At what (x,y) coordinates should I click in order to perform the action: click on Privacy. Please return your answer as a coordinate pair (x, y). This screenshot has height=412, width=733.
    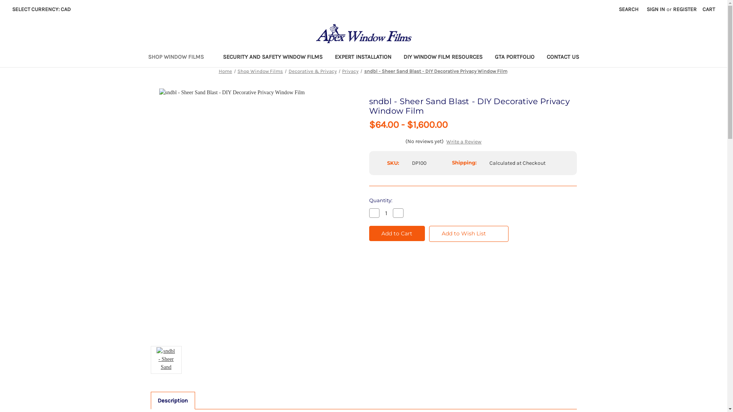
    Looking at the image, I should click on (350, 71).